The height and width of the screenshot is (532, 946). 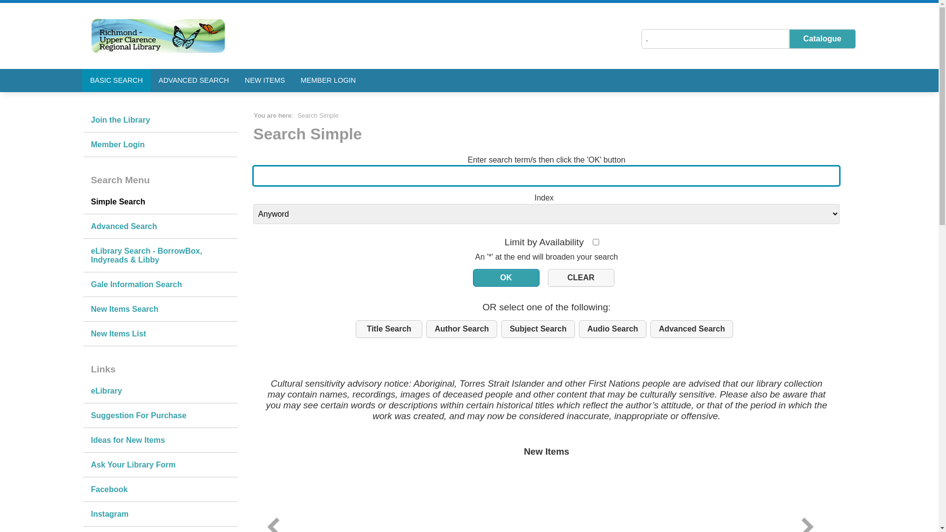 What do you see at coordinates (158, 35) in the screenshot?
I see `Richmond-Upper Clarence Regional Library` at bounding box center [158, 35].